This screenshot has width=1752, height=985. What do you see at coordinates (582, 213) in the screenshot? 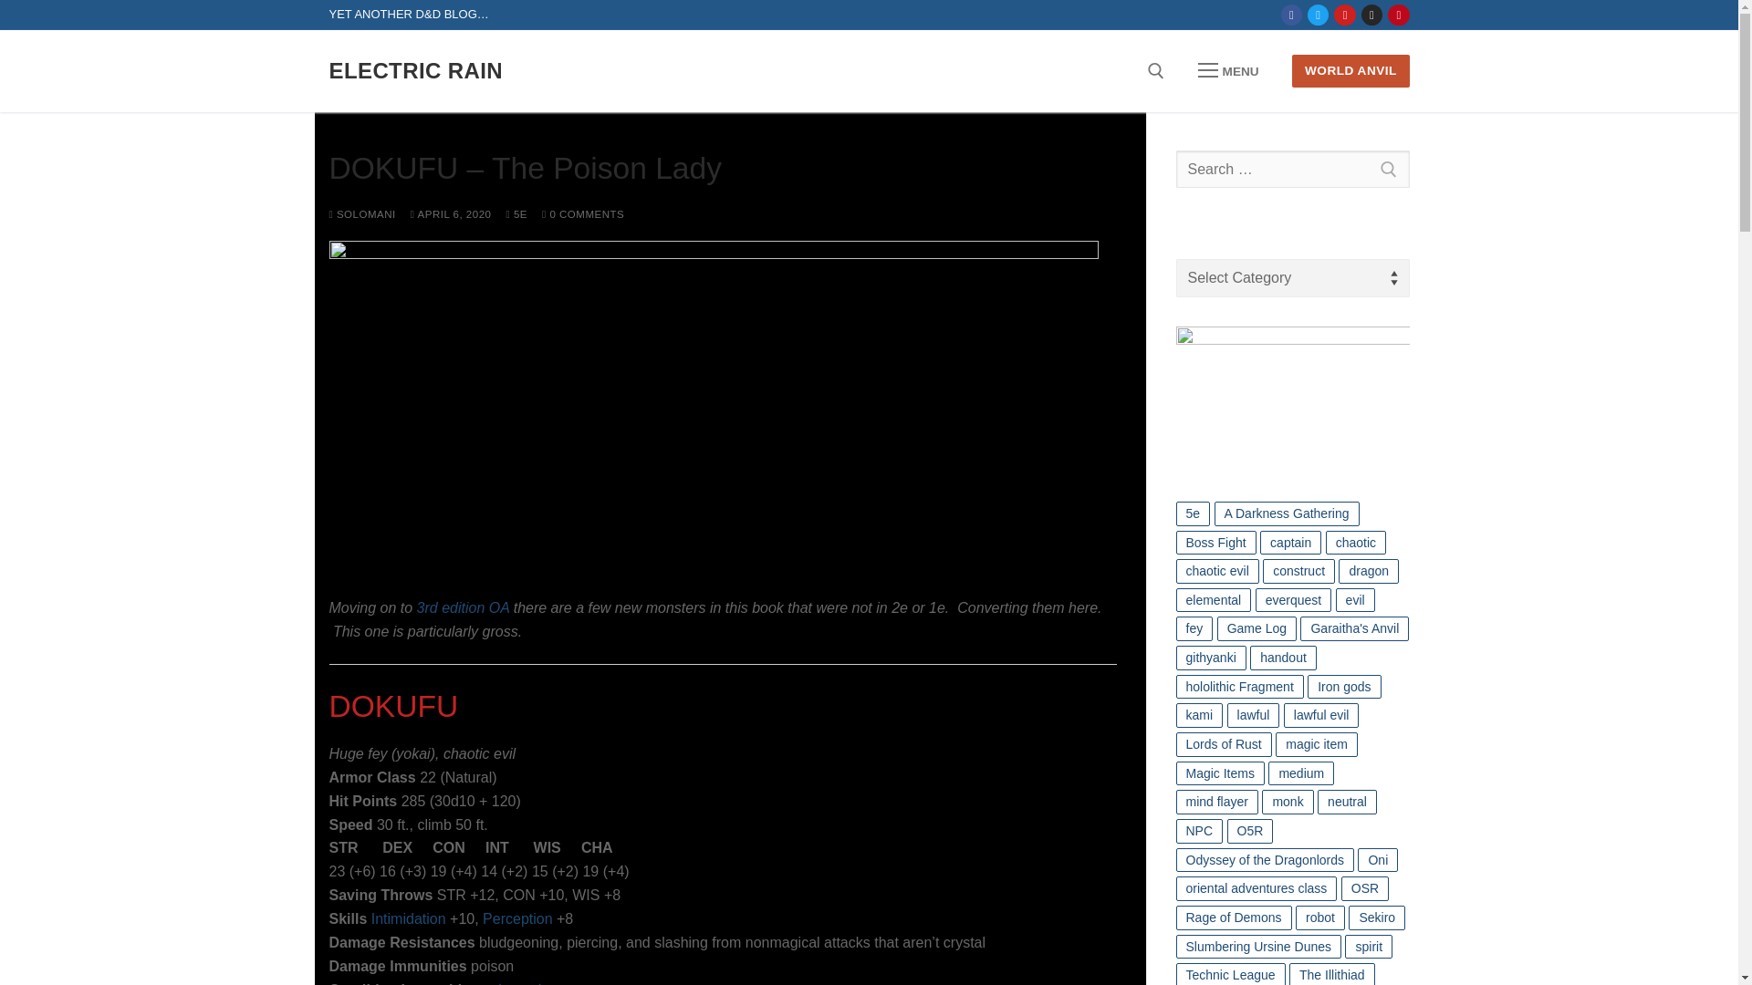
I see `0 COMMENTS` at bounding box center [582, 213].